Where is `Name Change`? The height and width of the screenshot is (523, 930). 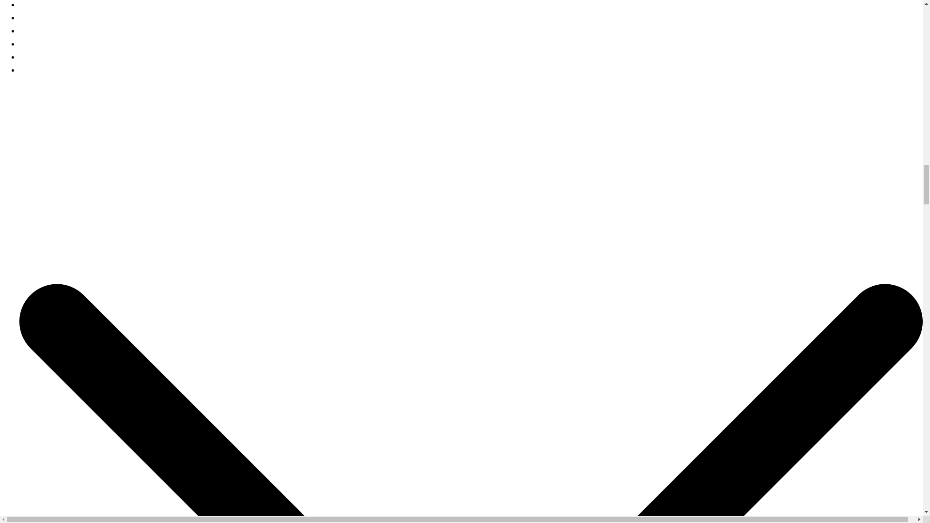
Name Change is located at coordinates (44, 17).